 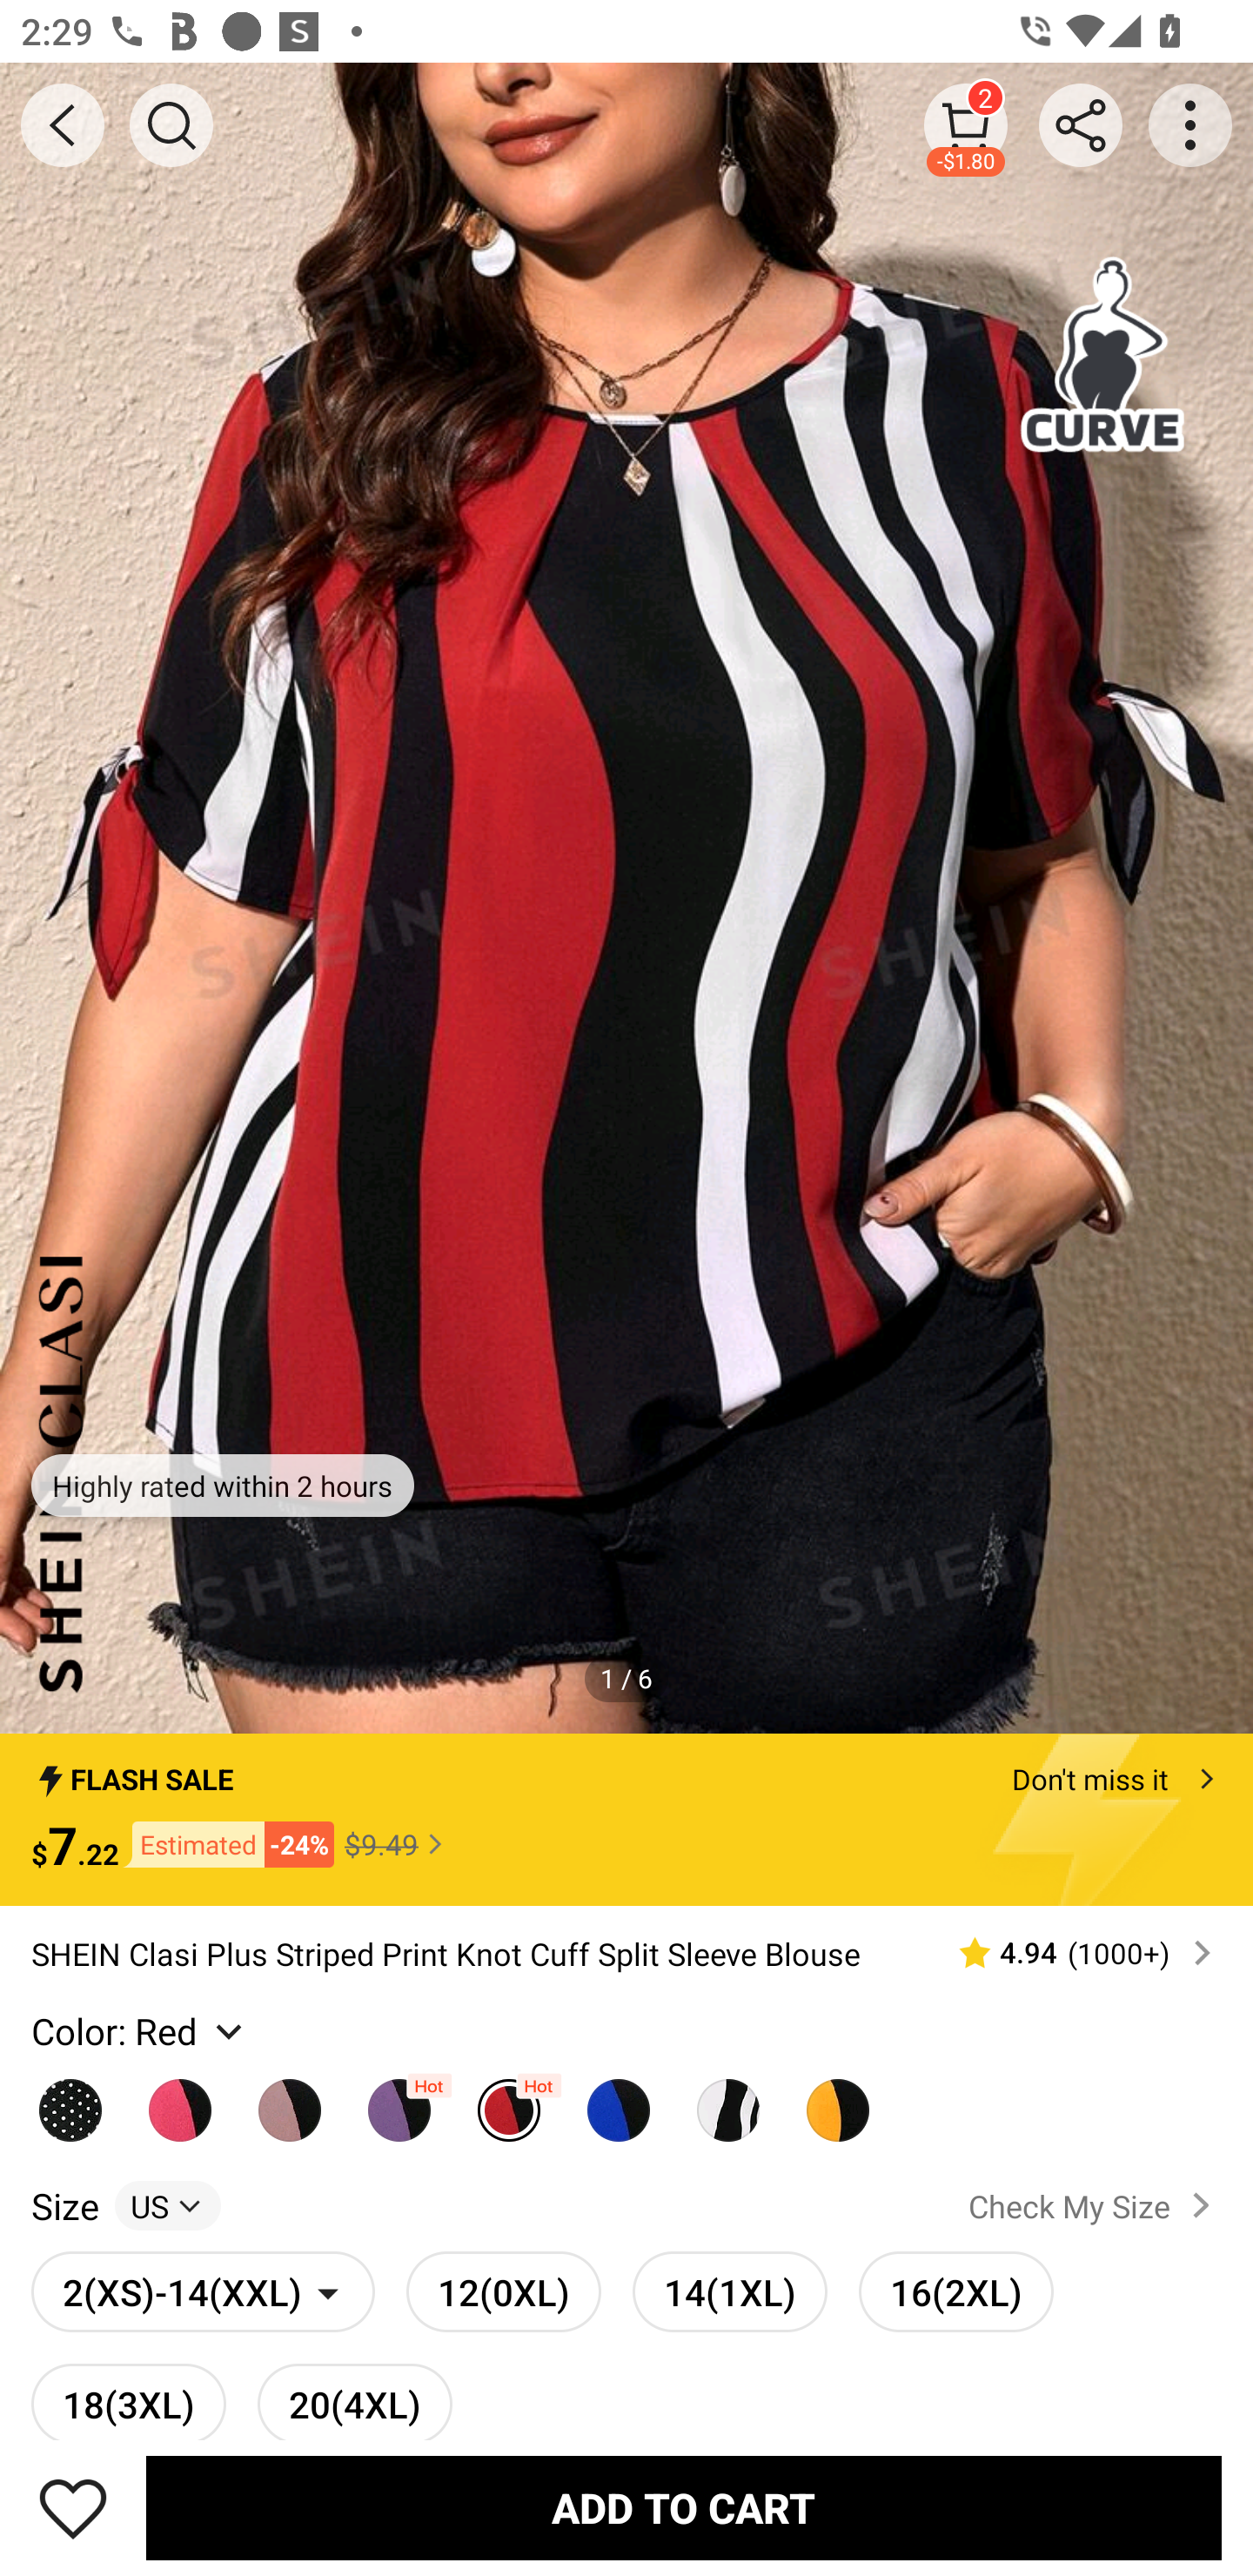 What do you see at coordinates (290, 2102) in the screenshot?
I see `Pink` at bounding box center [290, 2102].